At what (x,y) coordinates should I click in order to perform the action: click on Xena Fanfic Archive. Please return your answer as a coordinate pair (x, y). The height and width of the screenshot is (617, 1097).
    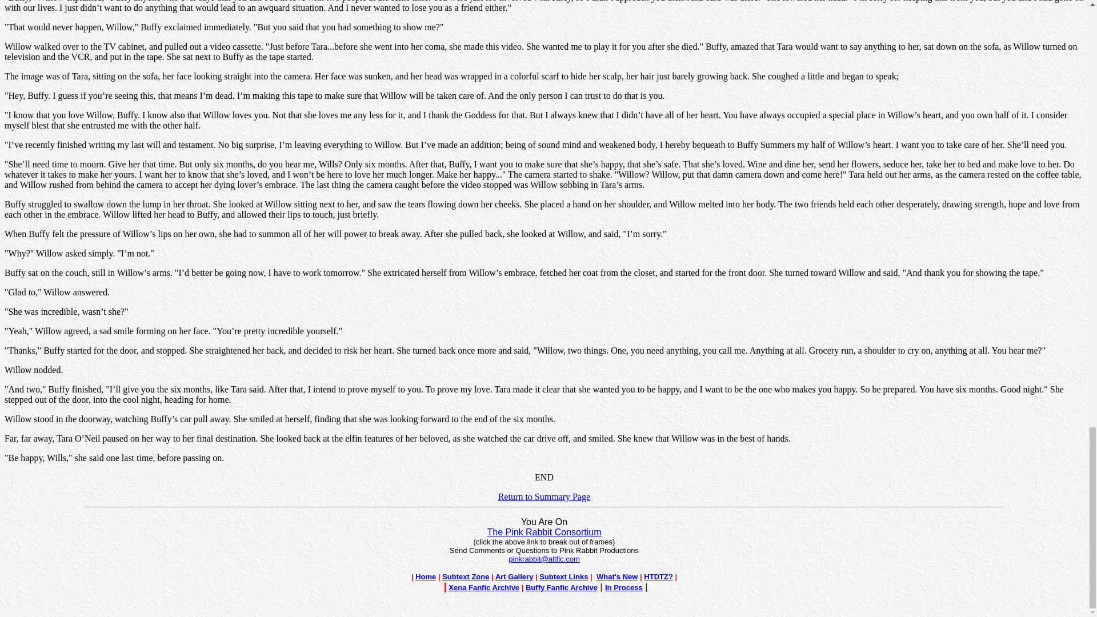
    Looking at the image, I should click on (483, 587).